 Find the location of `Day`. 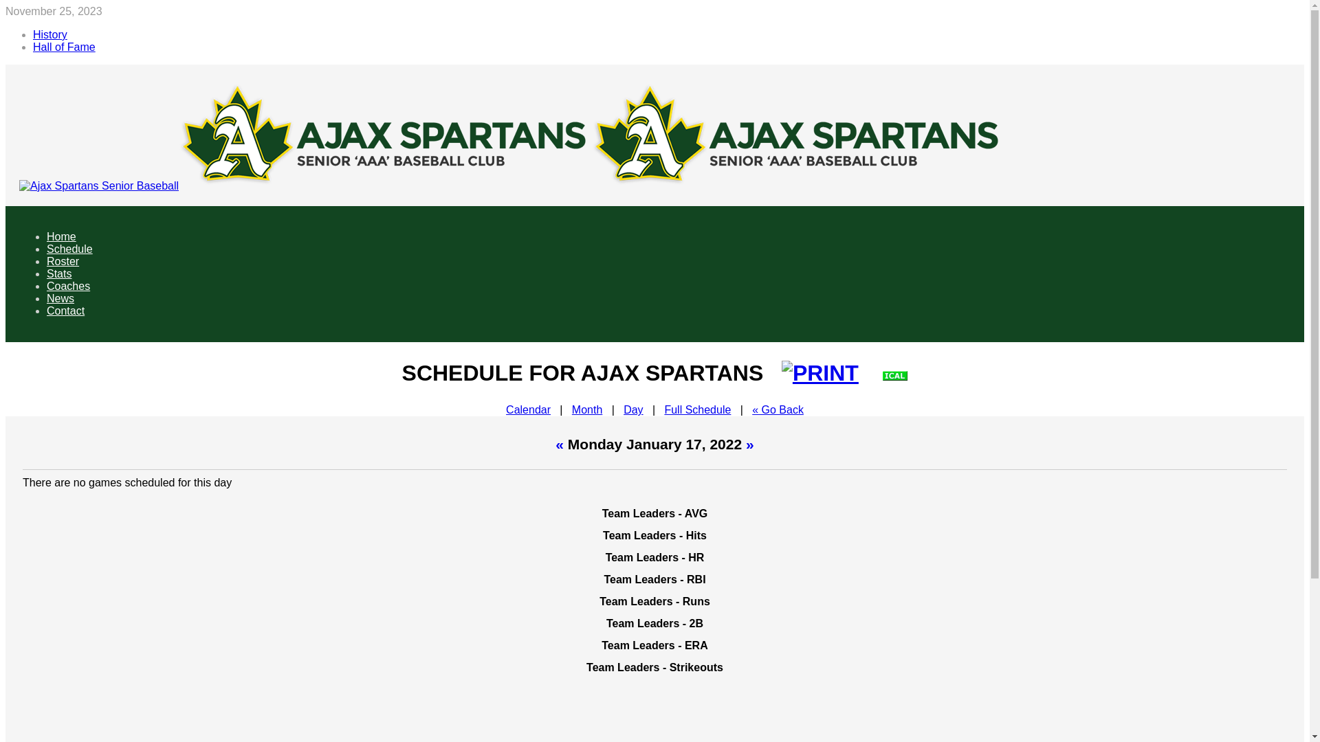

Day is located at coordinates (633, 409).